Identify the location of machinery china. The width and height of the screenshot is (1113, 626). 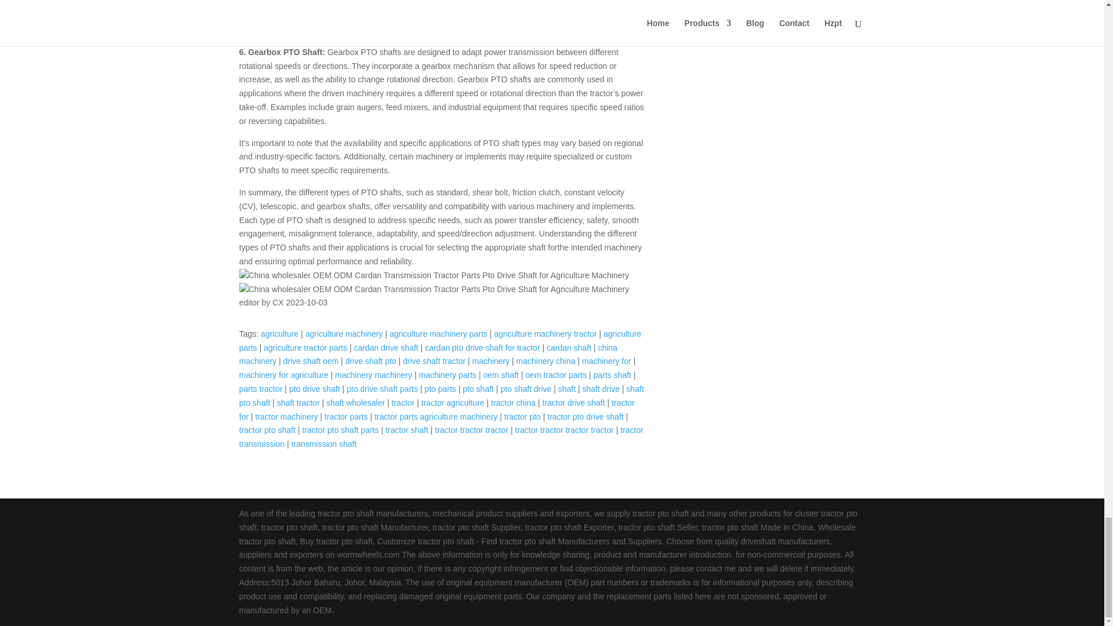
(545, 361).